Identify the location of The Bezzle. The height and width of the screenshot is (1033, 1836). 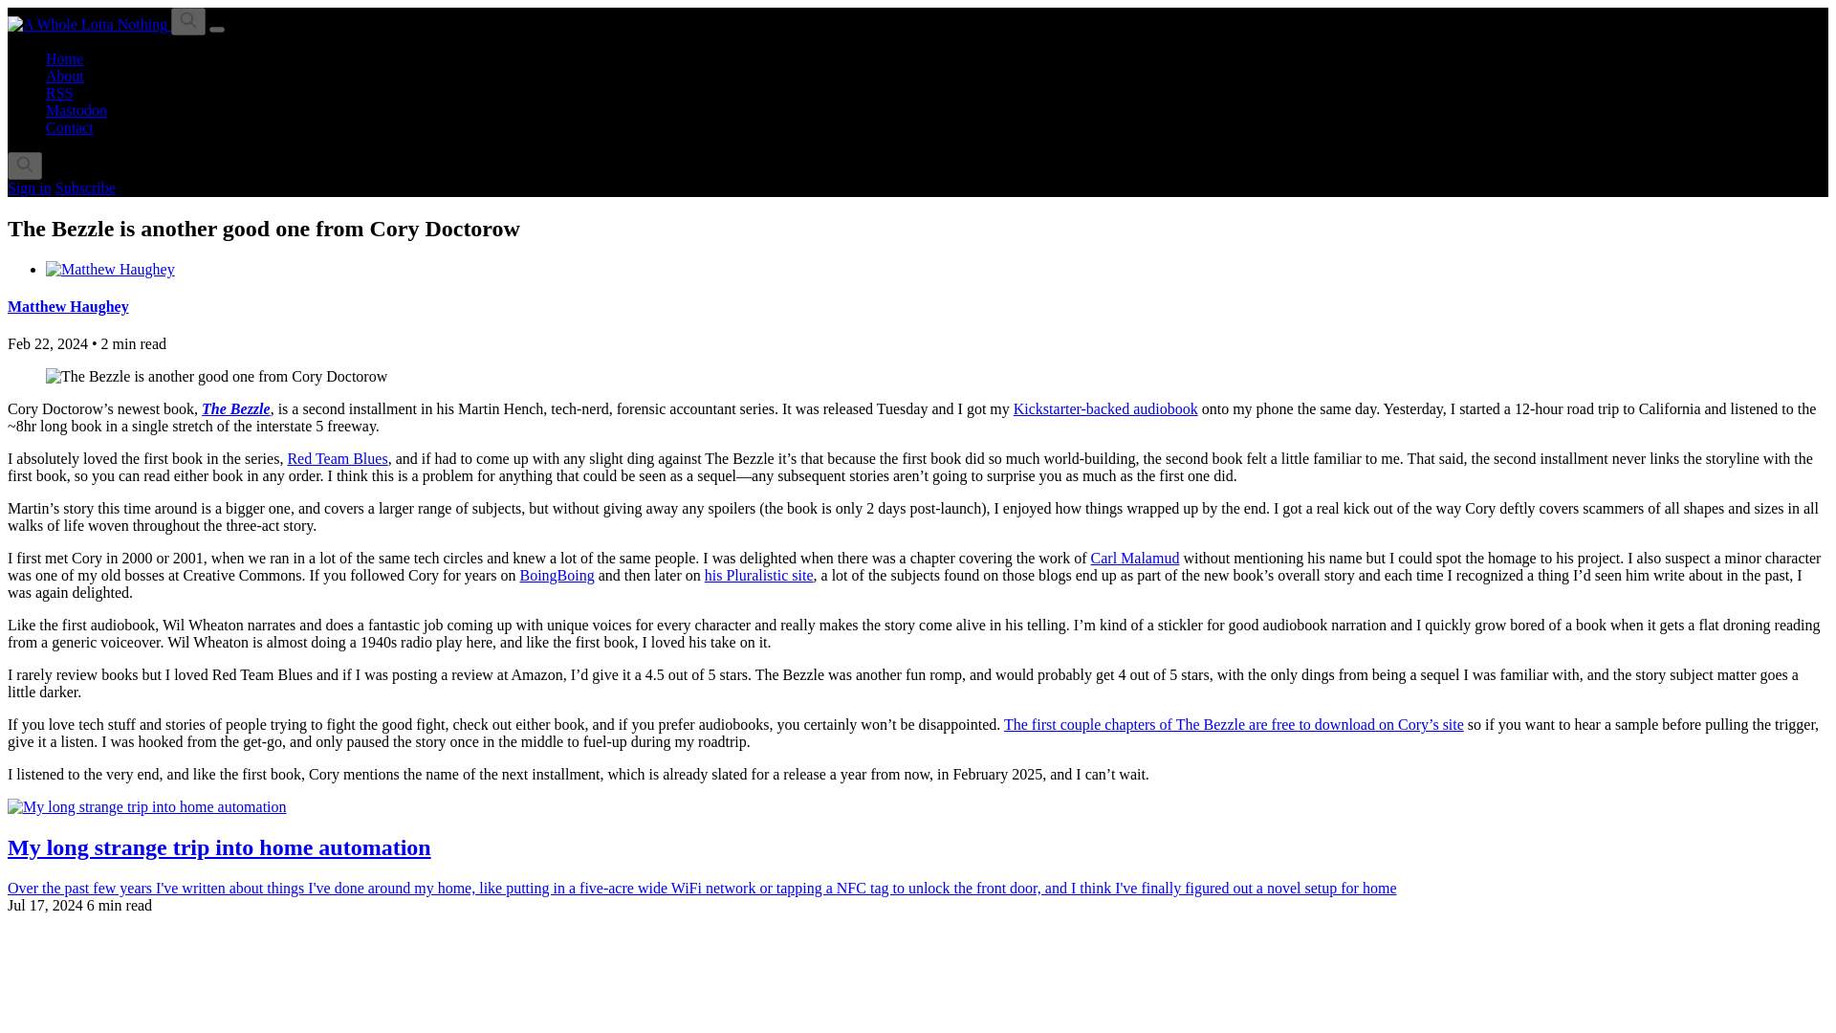
(235, 409).